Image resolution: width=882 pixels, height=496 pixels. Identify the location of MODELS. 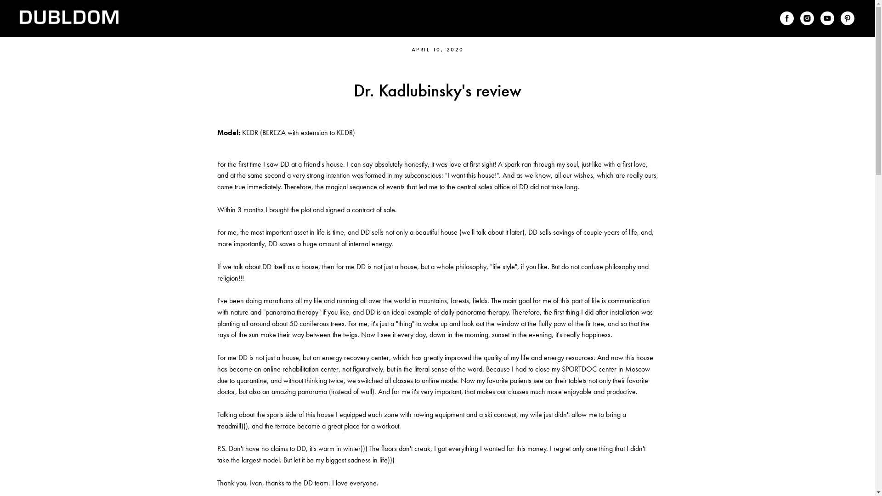
(372, 18).